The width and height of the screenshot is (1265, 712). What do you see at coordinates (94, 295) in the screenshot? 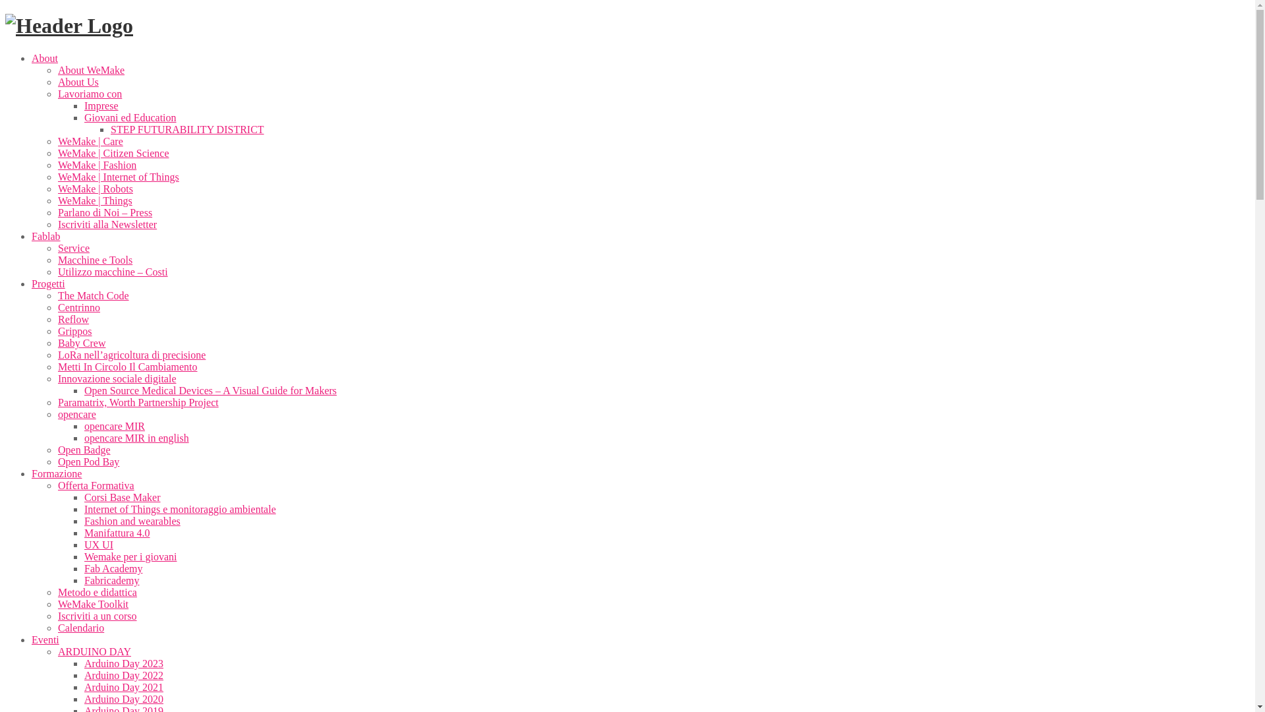
I see `The Match Code` at bounding box center [94, 295].